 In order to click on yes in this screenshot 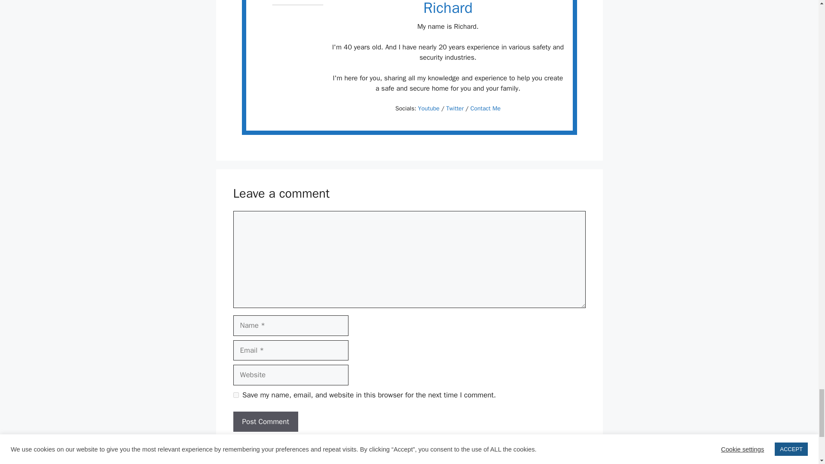, I will do `click(235, 394)`.